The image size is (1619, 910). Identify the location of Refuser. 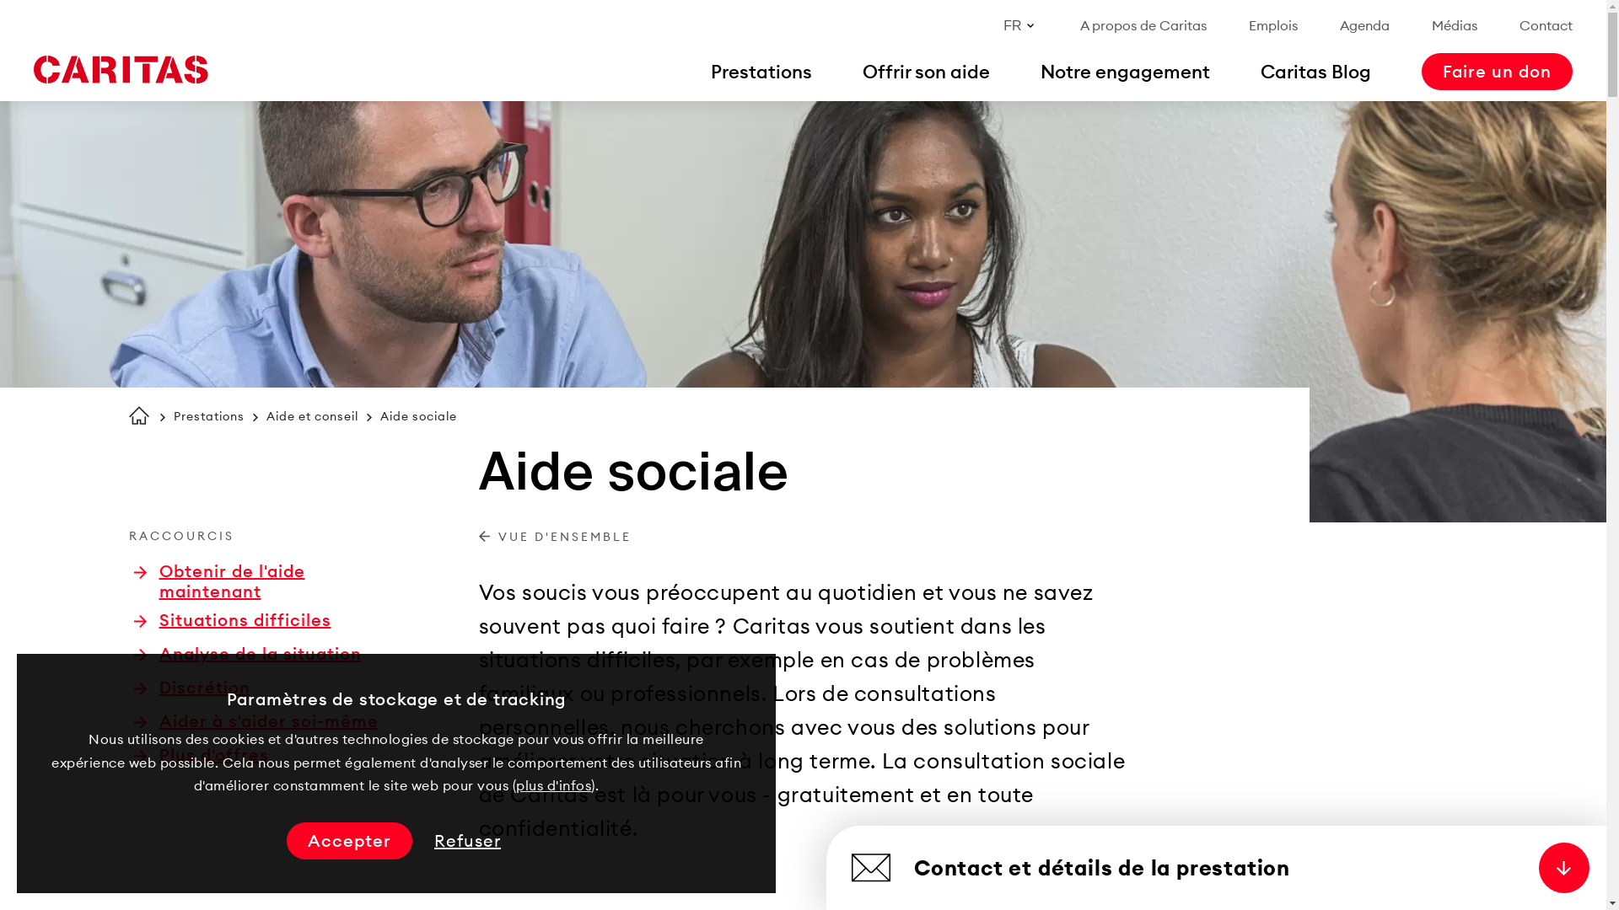
(467, 841).